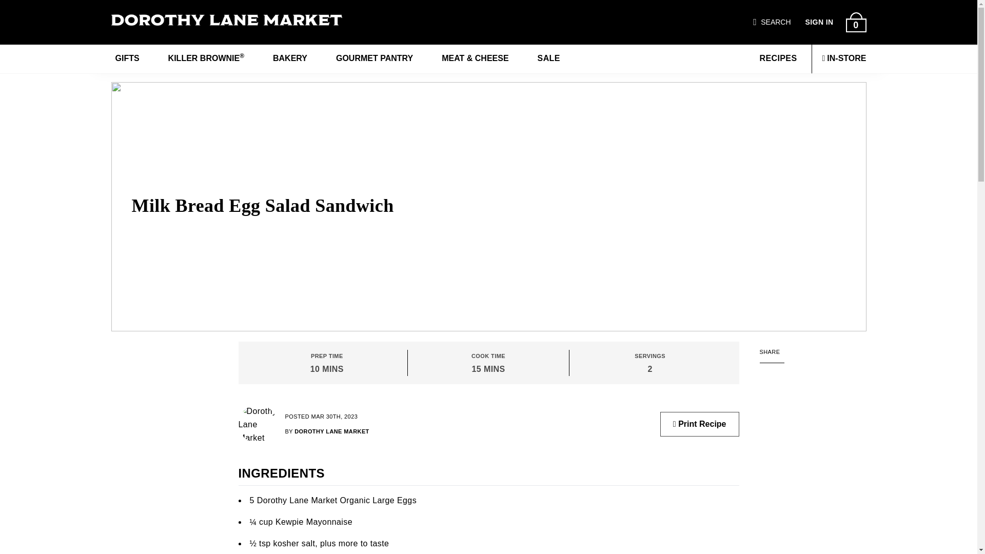 This screenshot has height=554, width=985. Describe the element at coordinates (777, 58) in the screenshot. I see `RECIPES` at that location.